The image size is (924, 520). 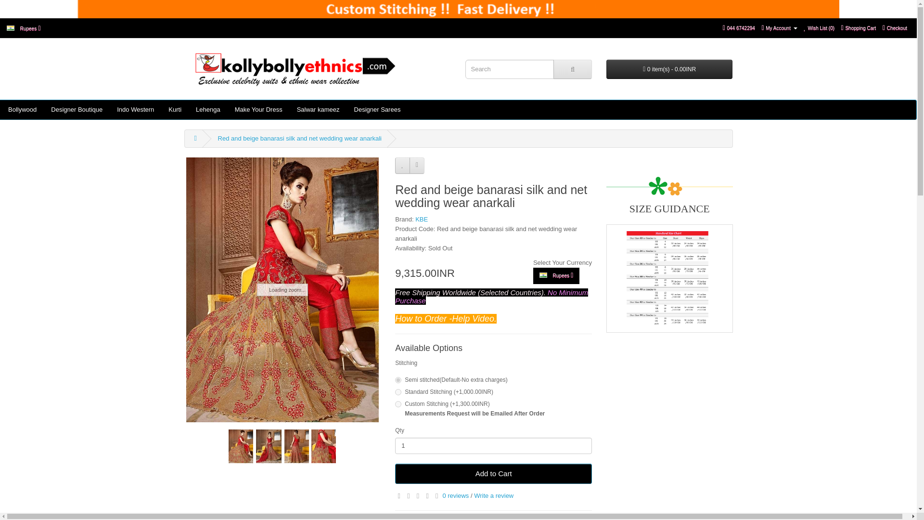 I want to click on Secure Shopping, so click(x=669, y=278).